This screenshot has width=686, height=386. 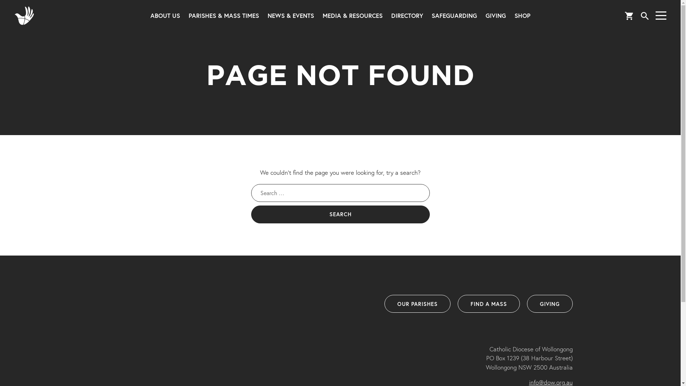 I want to click on FIND A MASS, so click(x=488, y=304).